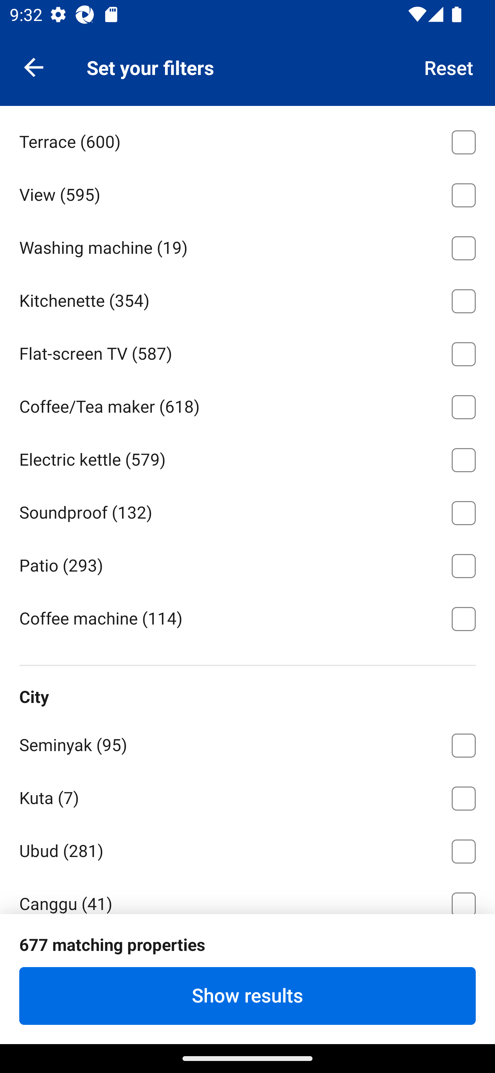  I want to click on Soundproof ⁦(132), so click(247, 511).